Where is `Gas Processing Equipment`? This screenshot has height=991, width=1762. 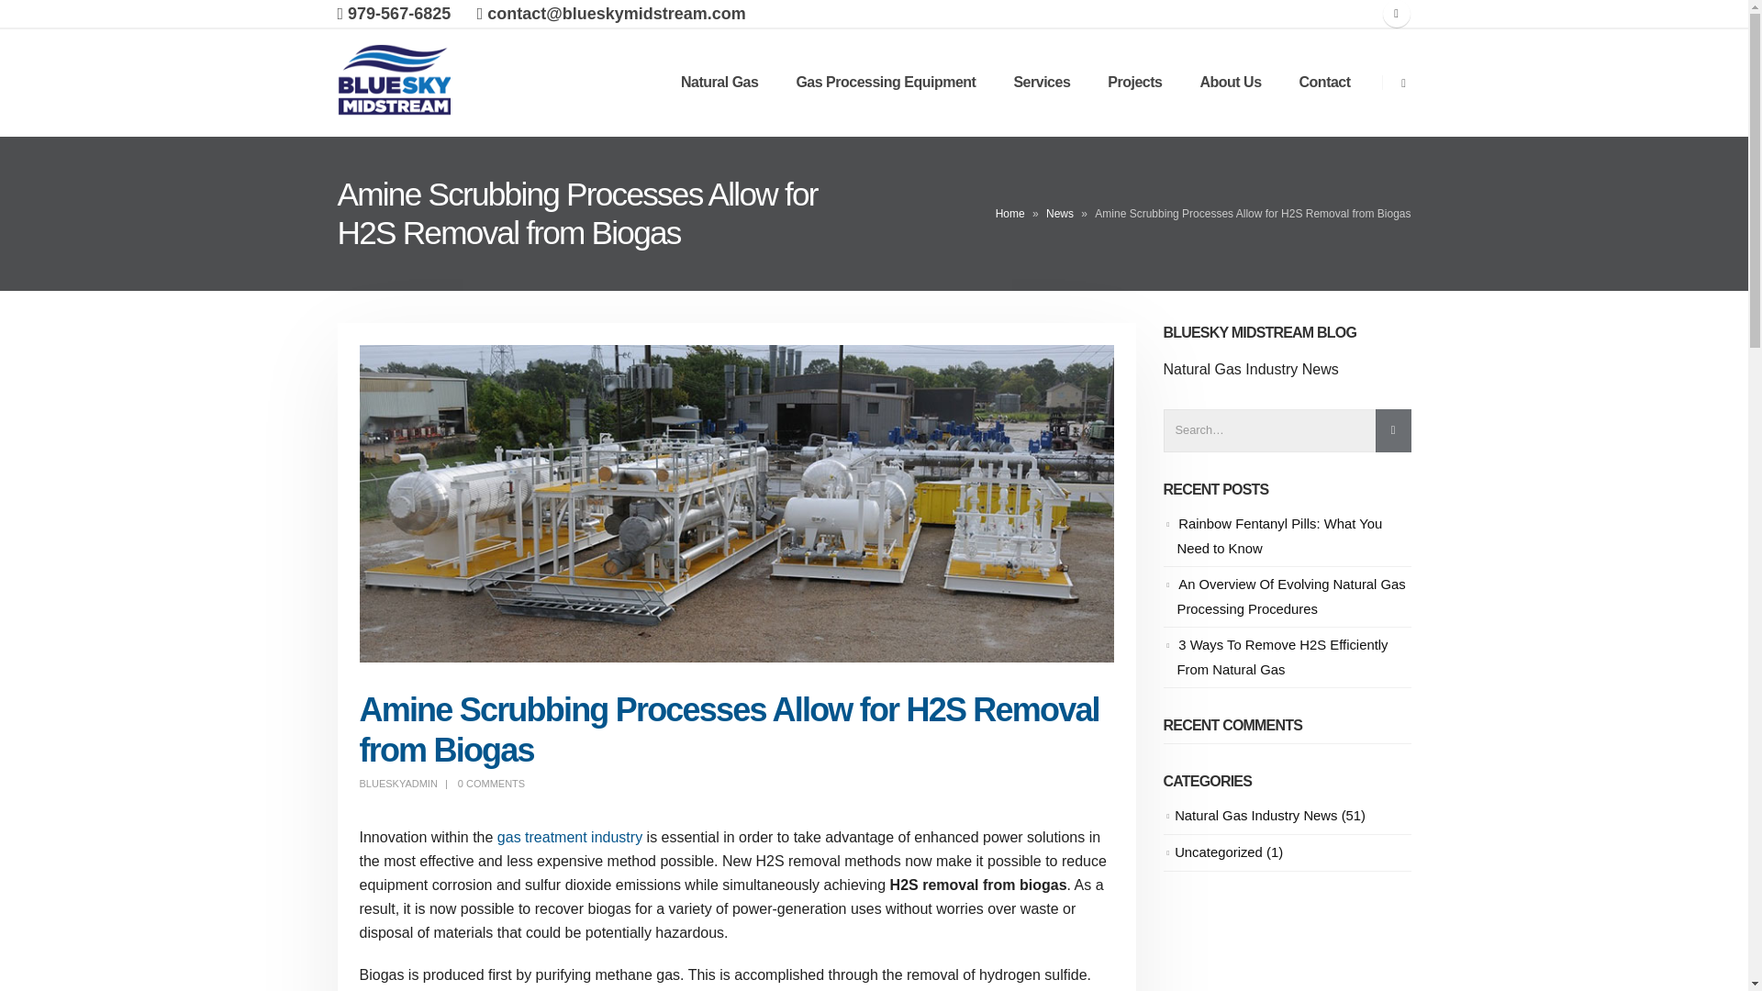
Gas Processing Equipment is located at coordinates (885, 82).